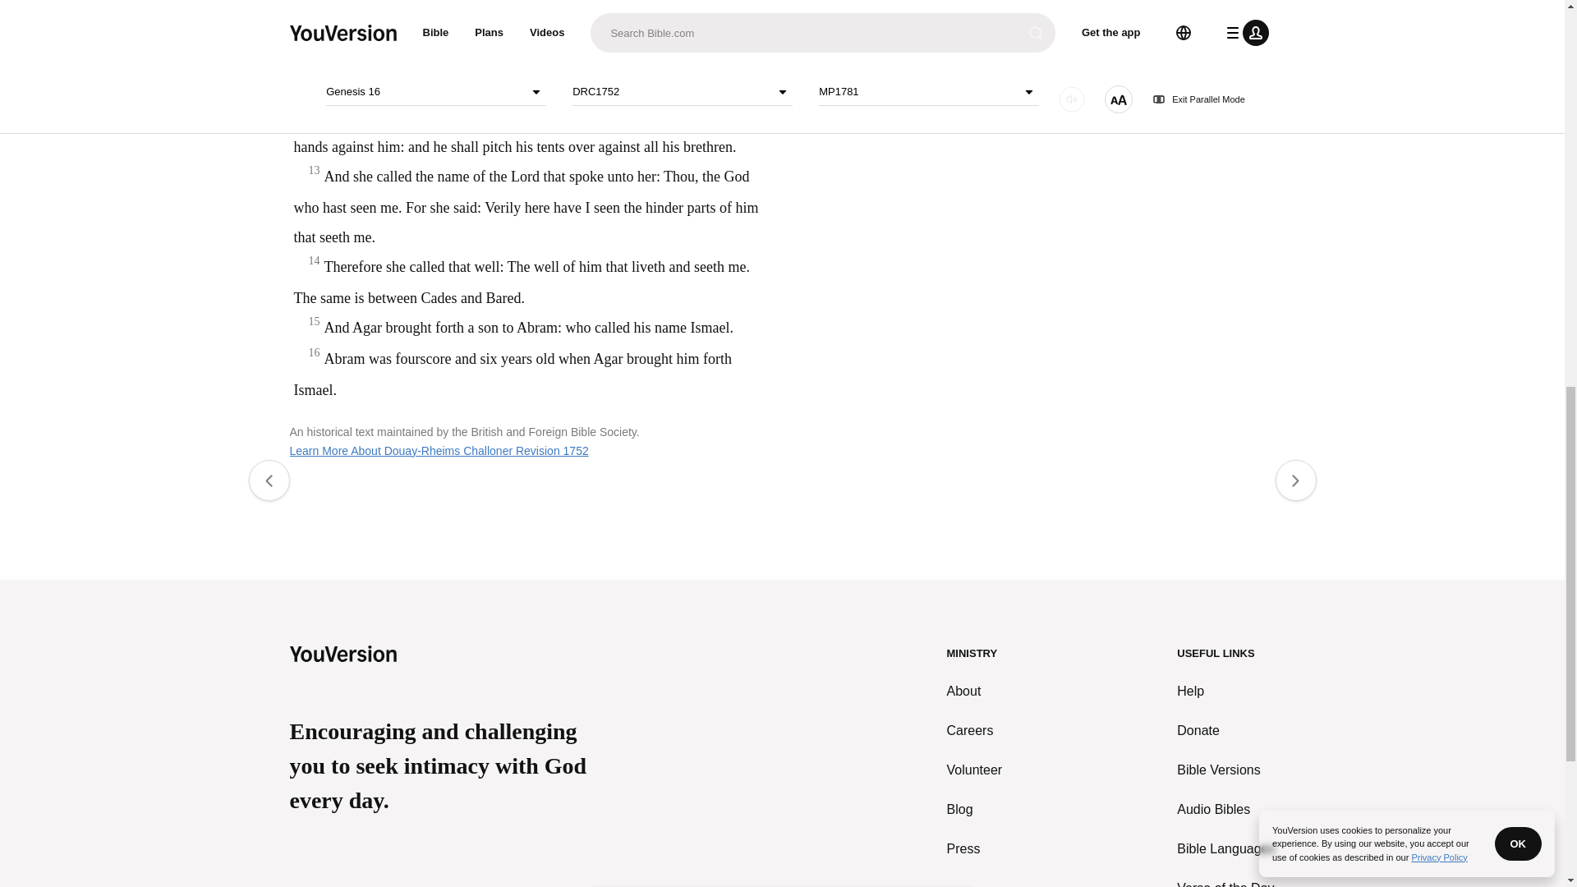 The image size is (1577, 887). Describe the element at coordinates (1225, 810) in the screenshot. I see `Audio Bibles` at that location.